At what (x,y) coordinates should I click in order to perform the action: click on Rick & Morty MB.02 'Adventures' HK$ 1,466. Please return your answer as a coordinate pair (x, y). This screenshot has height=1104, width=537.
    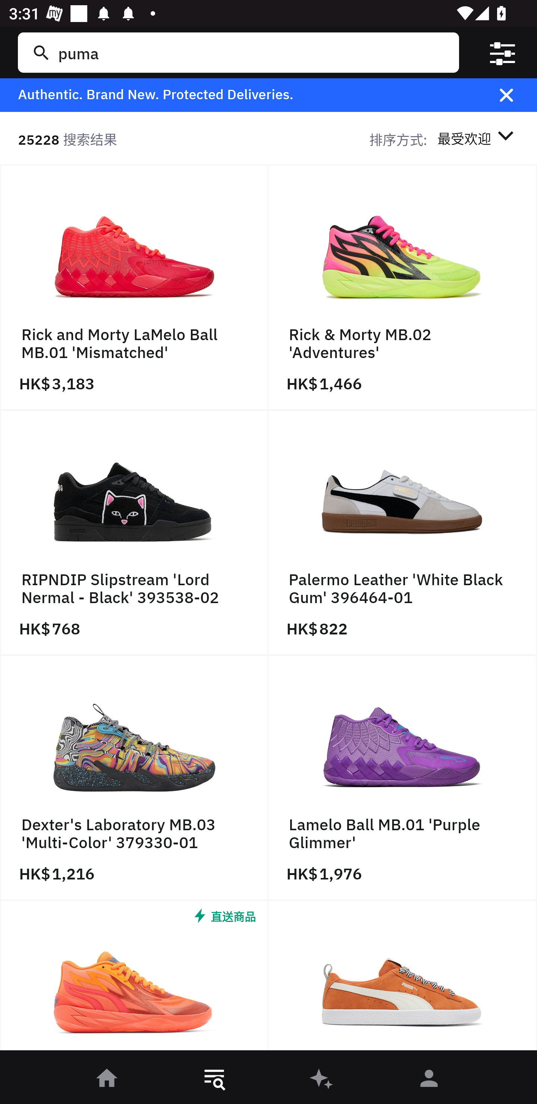
    Looking at the image, I should click on (403, 288).